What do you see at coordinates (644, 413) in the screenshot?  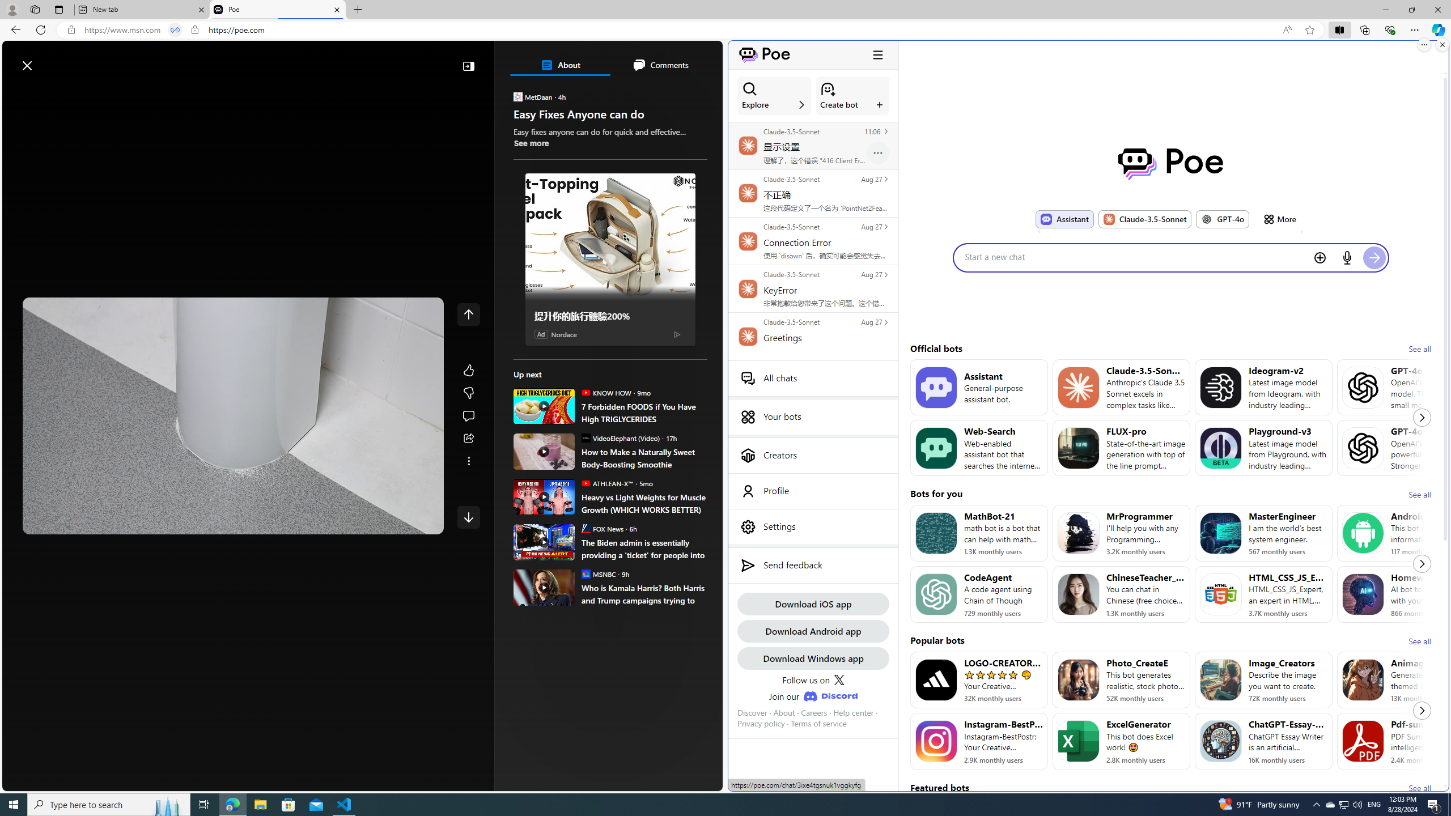 I see `7 Forbidden FOODS if You Have High TRIGLYCERIDES` at bounding box center [644, 413].